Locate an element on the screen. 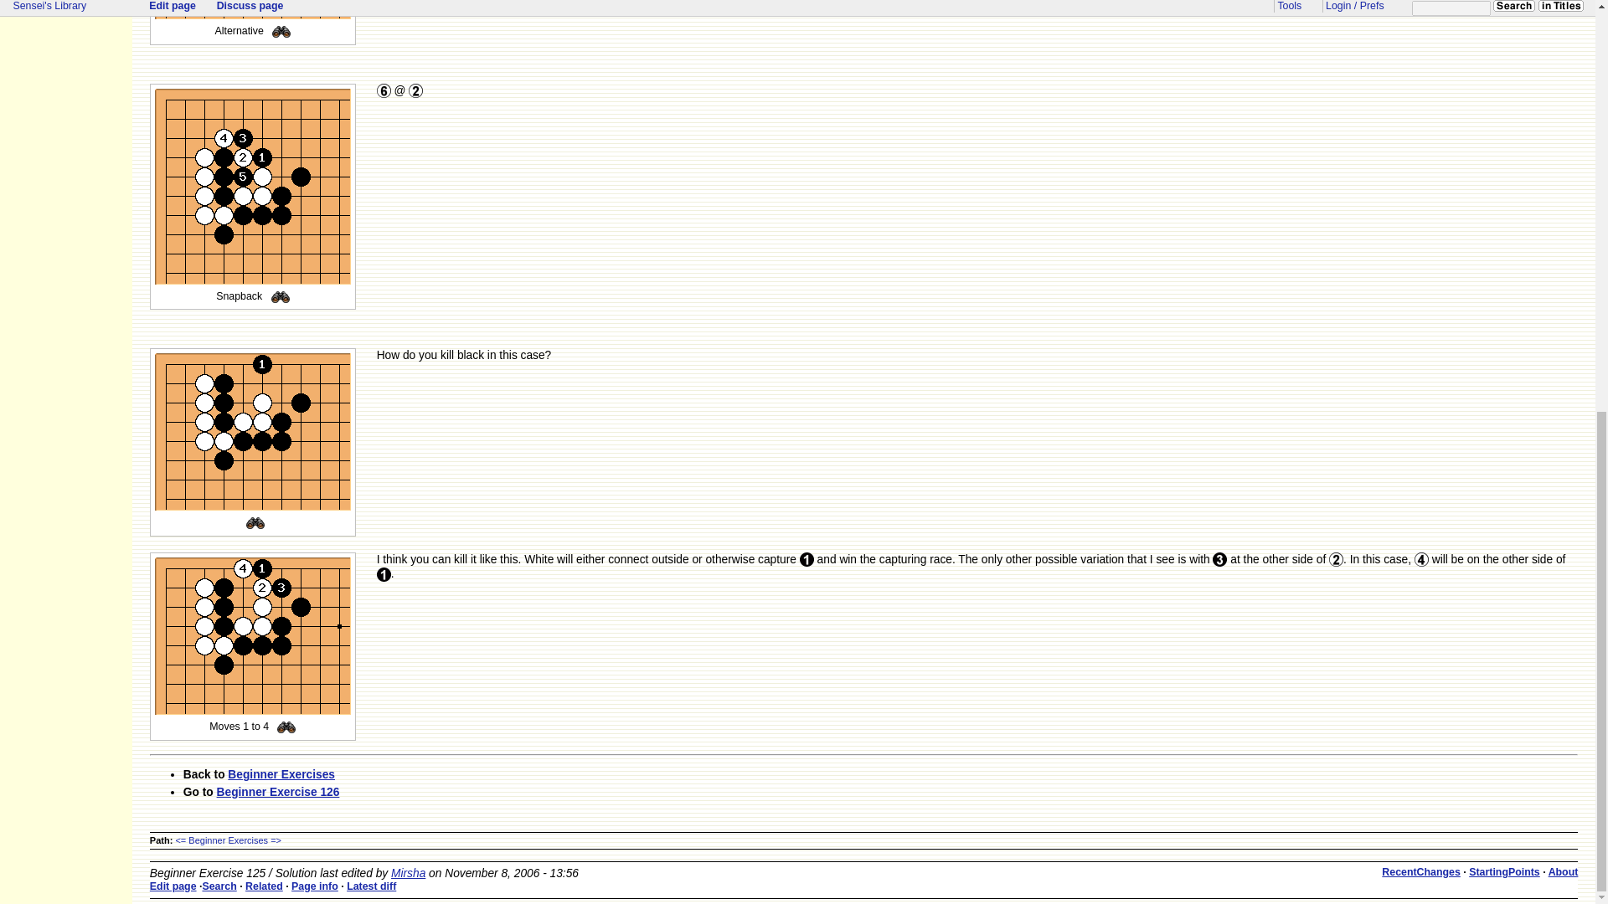 This screenshot has width=1608, height=904. Related is located at coordinates (264, 886).